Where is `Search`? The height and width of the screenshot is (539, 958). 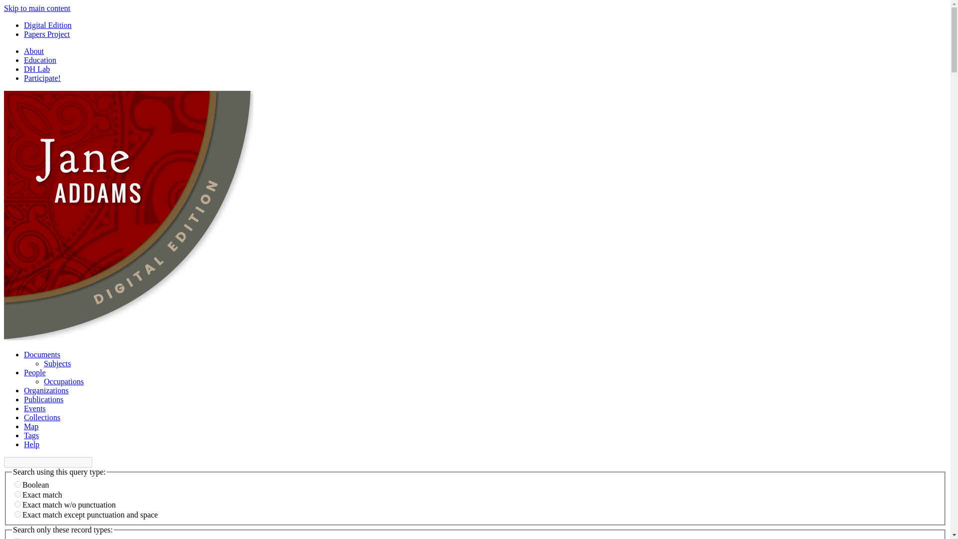 Search is located at coordinates (48, 462).